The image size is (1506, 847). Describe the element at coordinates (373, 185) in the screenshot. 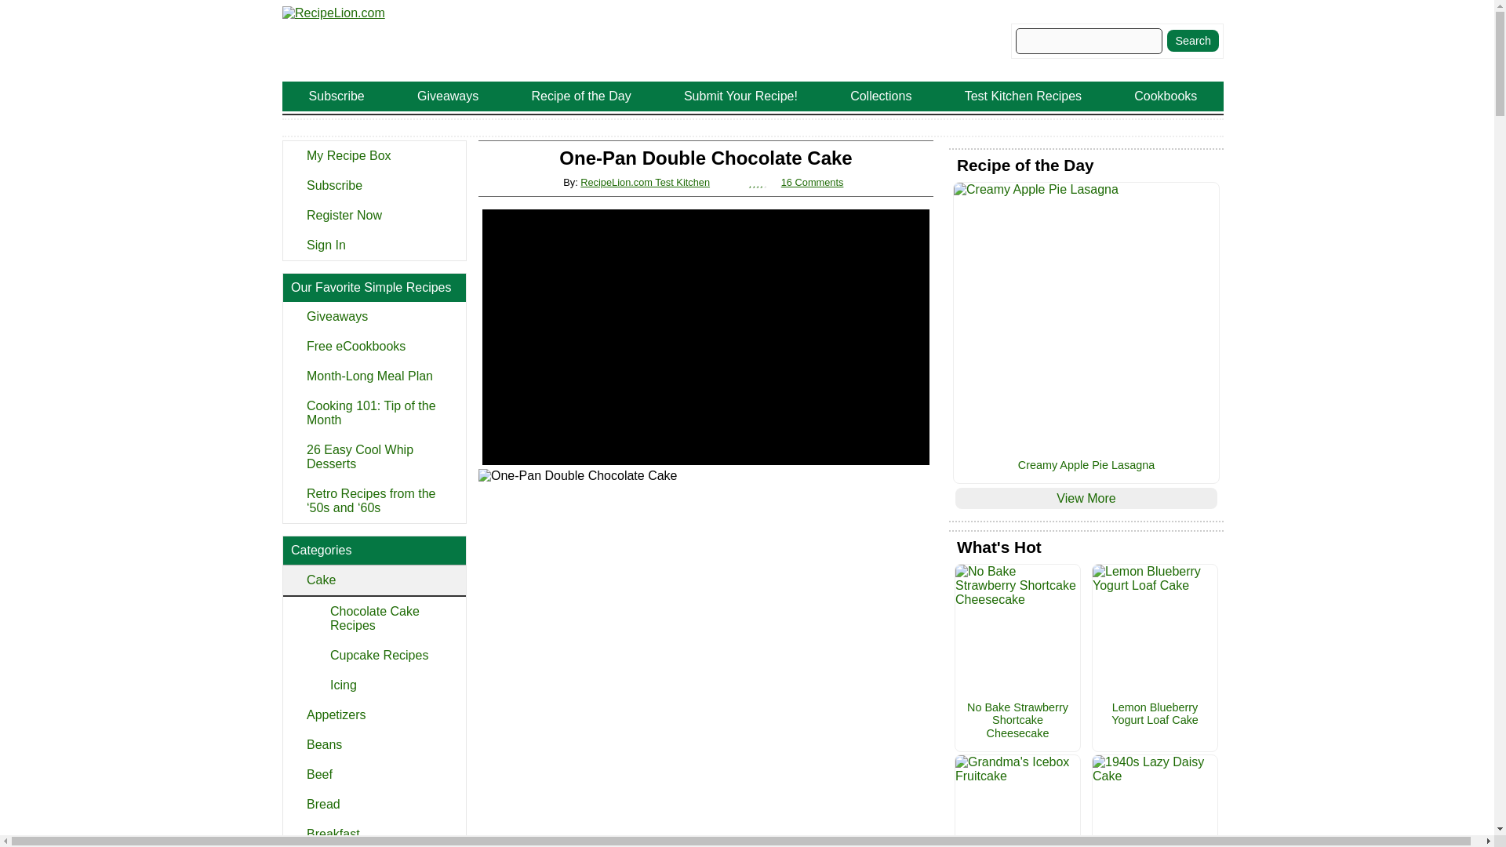

I see `Subscribe` at that location.